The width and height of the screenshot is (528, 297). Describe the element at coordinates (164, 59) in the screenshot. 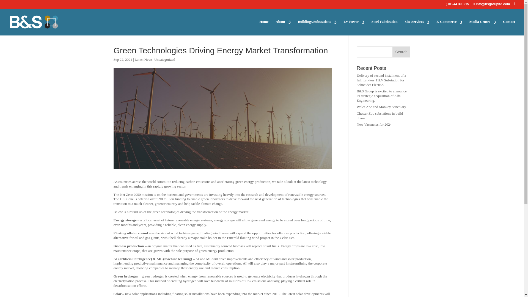

I see `Uncategorized` at that location.